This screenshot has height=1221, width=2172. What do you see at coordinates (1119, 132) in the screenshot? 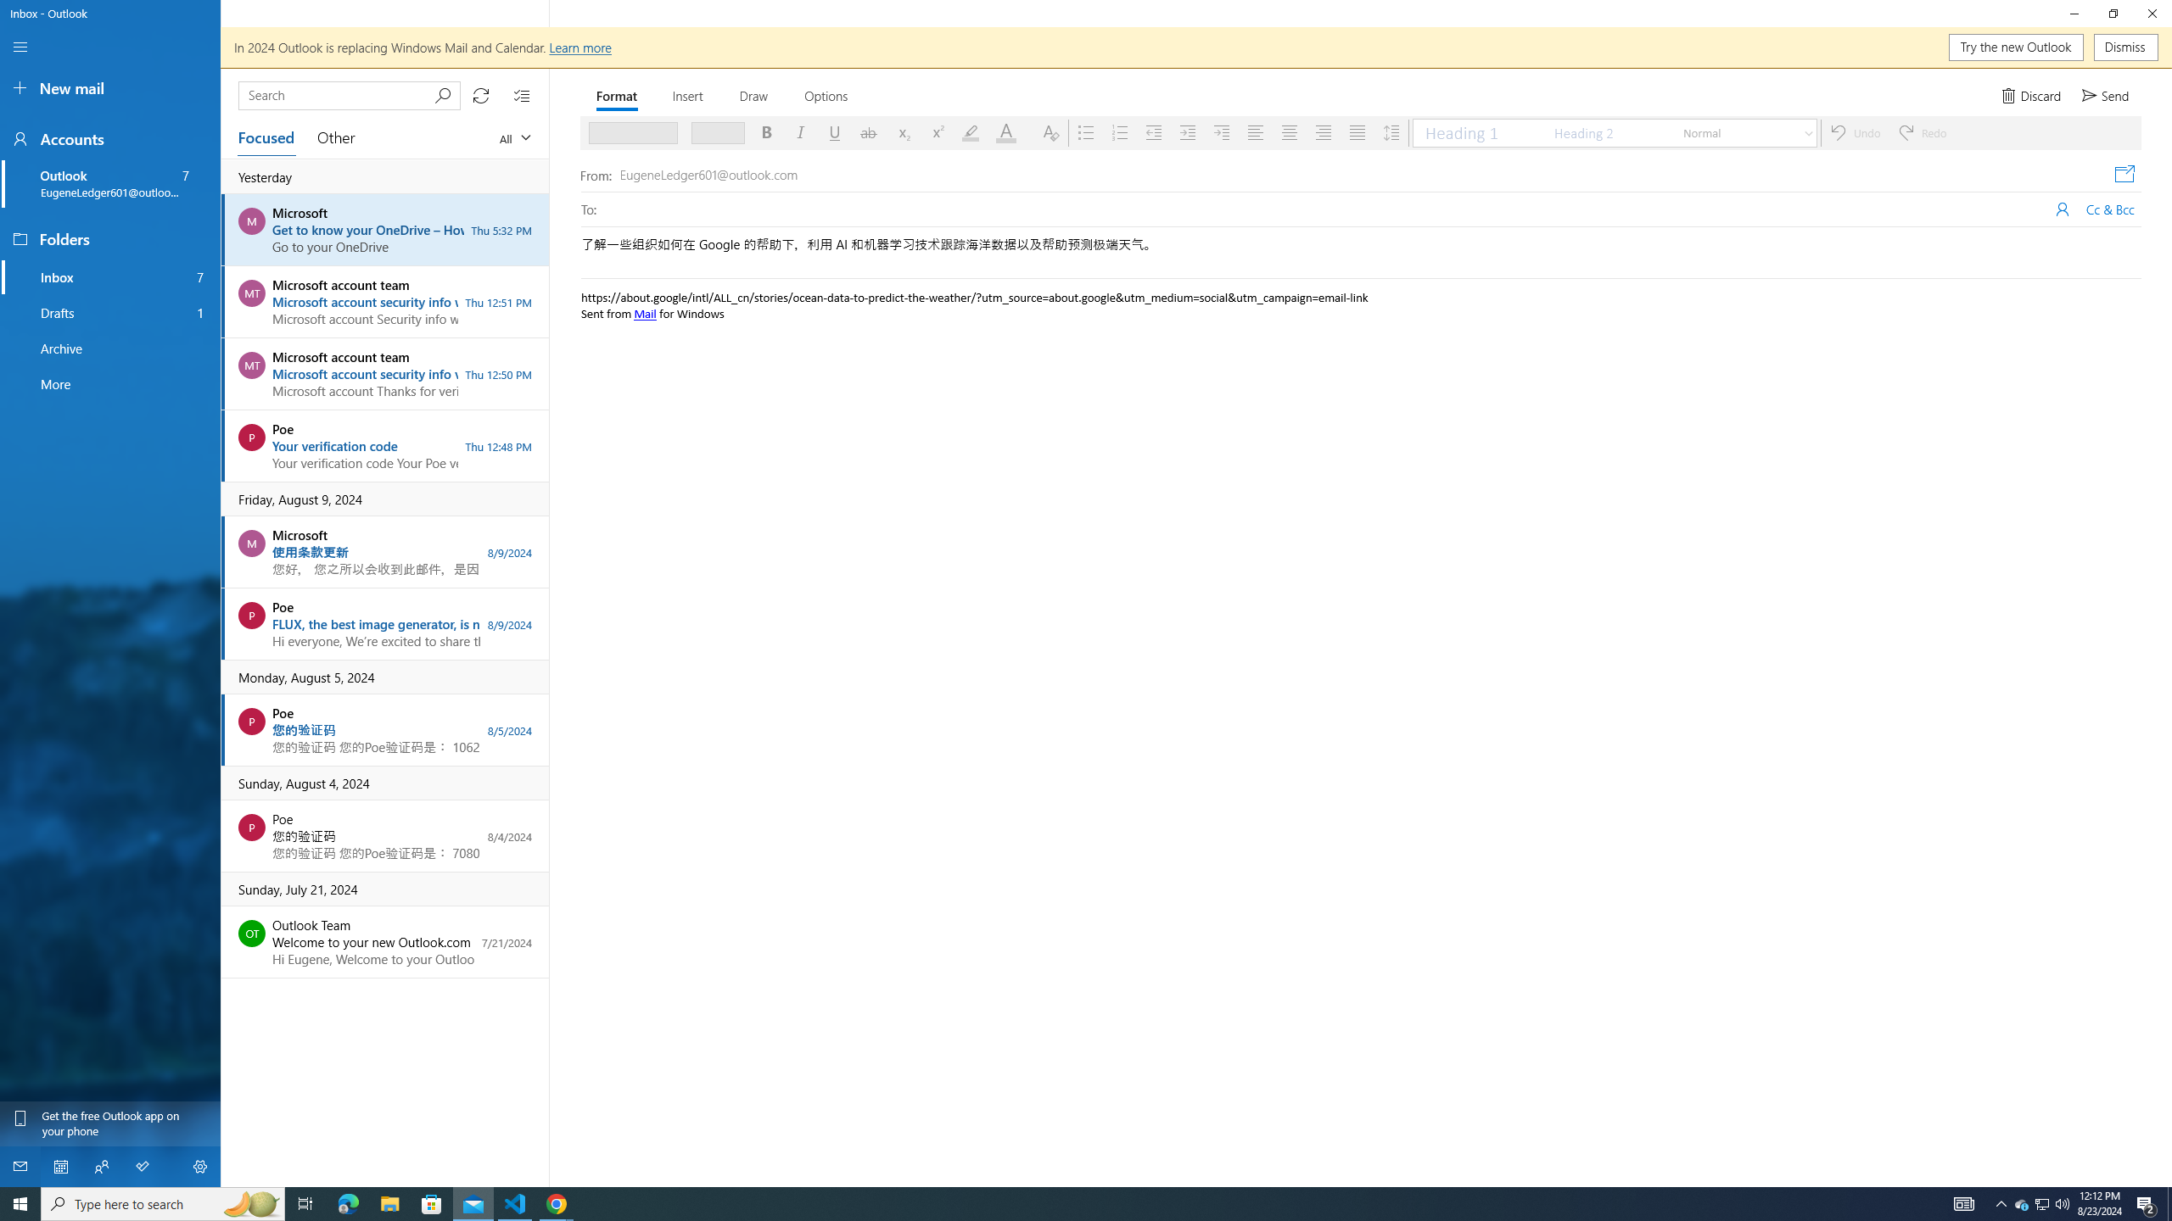
I see `Numbering` at bounding box center [1119, 132].